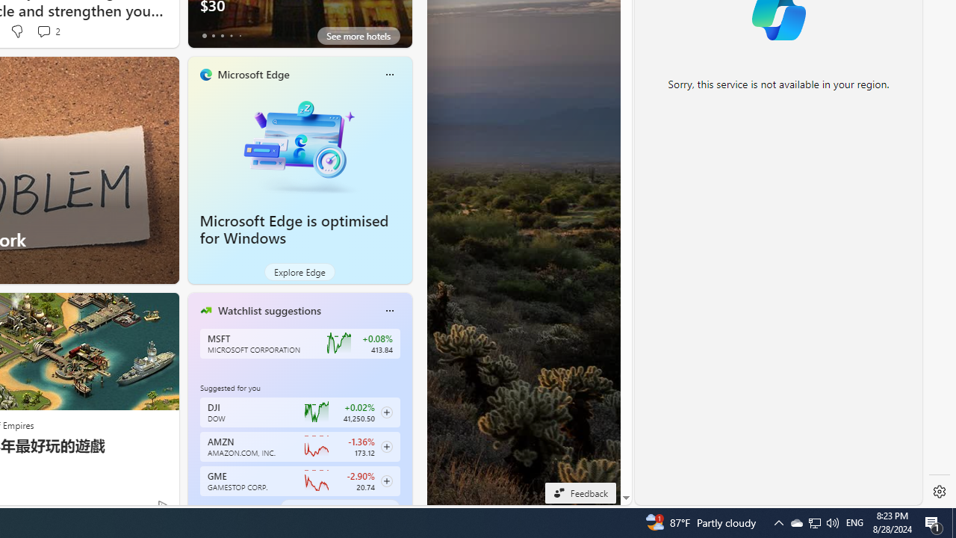 This screenshot has height=538, width=956. What do you see at coordinates (48, 31) in the screenshot?
I see `View comments 2 Comment` at bounding box center [48, 31].